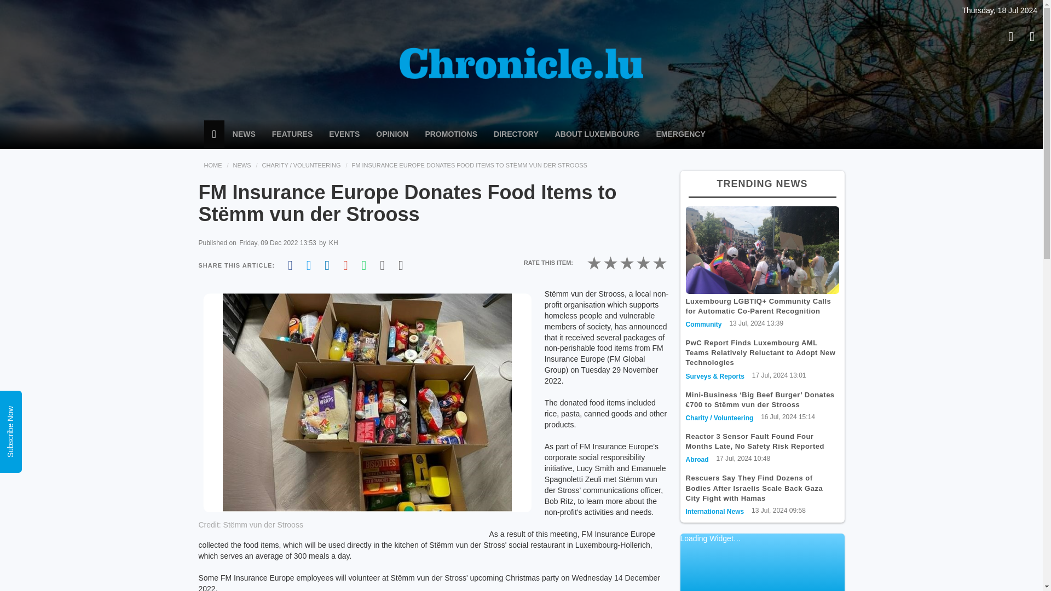 The height and width of the screenshot is (591, 1051). Describe the element at coordinates (714, 376) in the screenshot. I see `surveys-reports` at that location.